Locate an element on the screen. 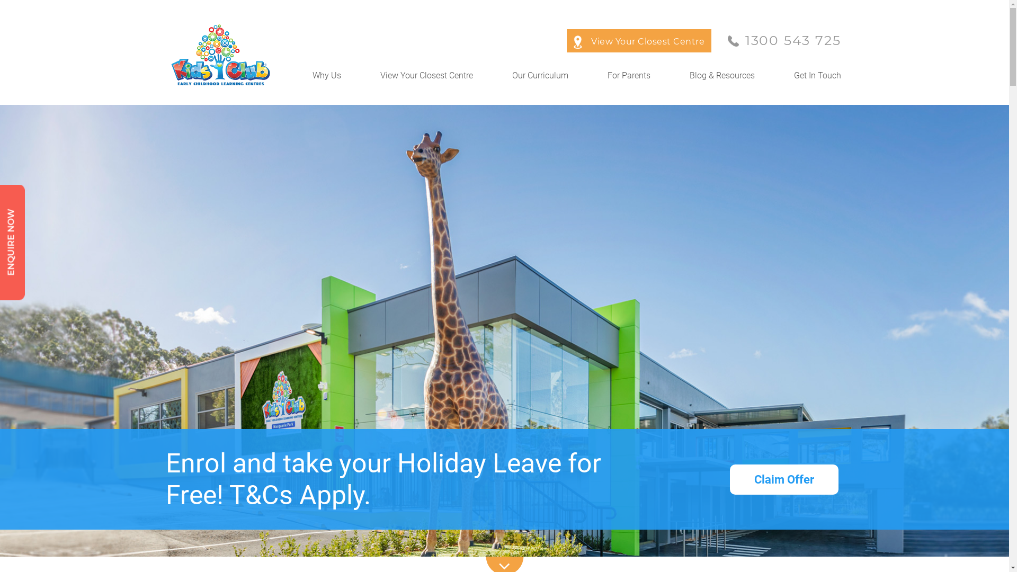  Get In Touch is located at coordinates (817, 79).